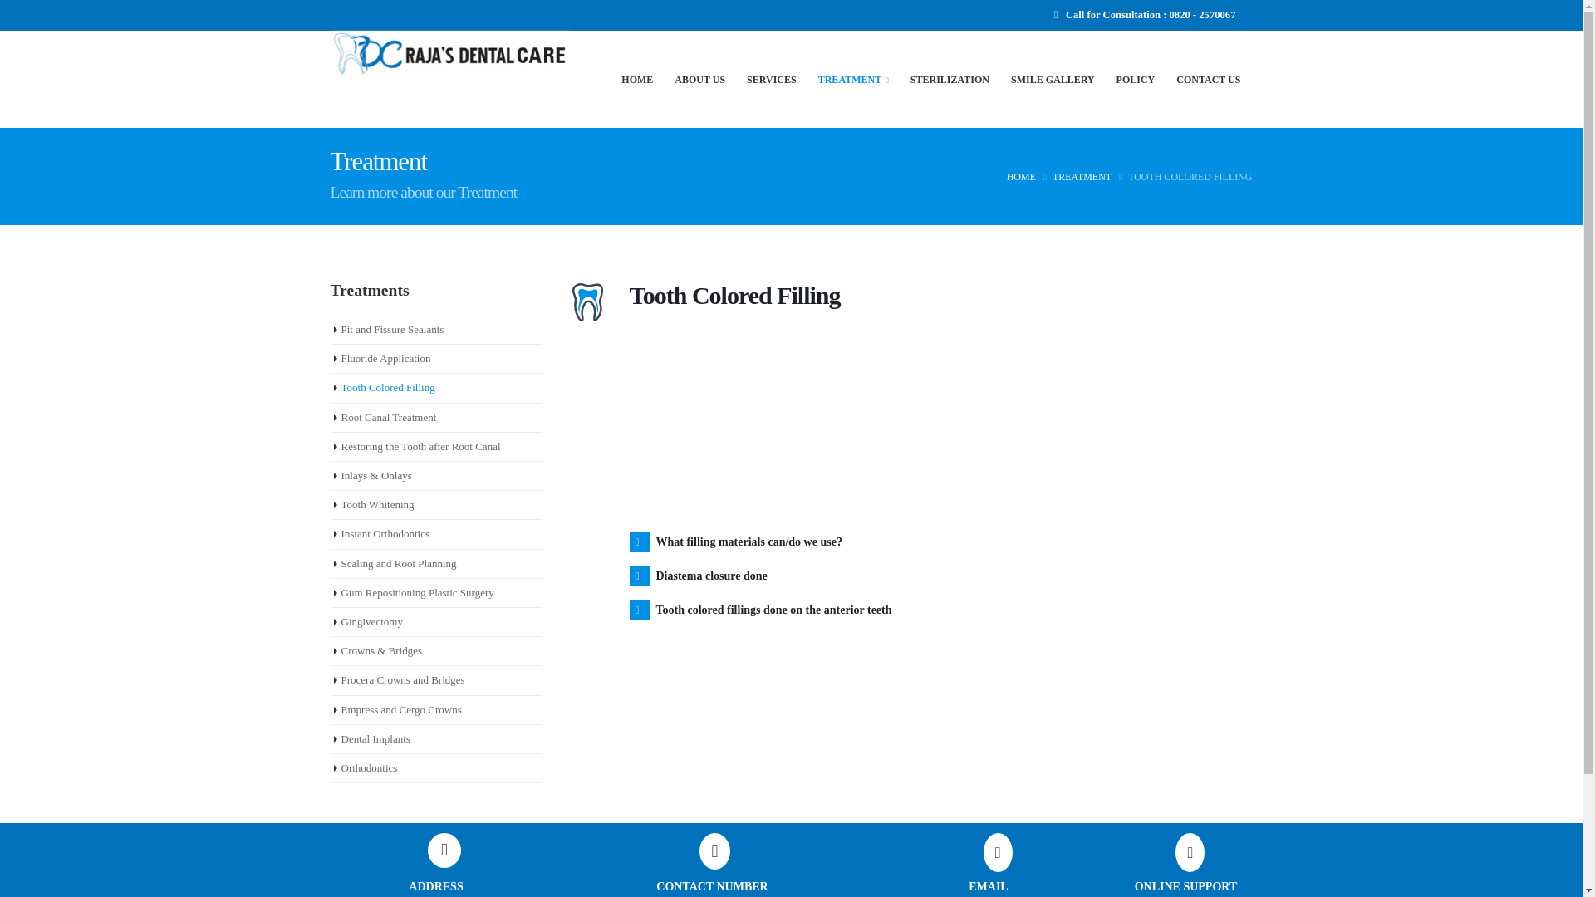 The image size is (1595, 897). Describe the element at coordinates (699, 79) in the screenshot. I see `ABOUT US` at that location.